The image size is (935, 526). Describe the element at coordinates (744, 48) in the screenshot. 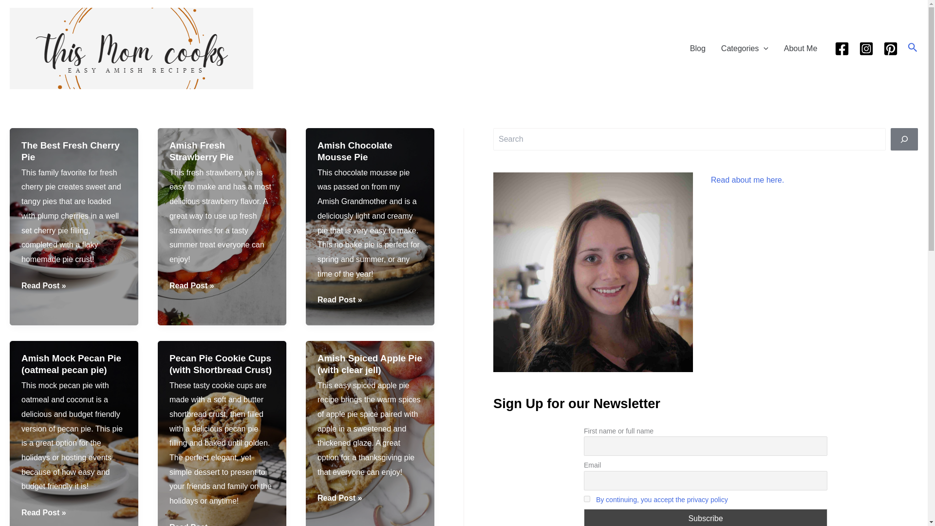

I see `Categories` at that location.